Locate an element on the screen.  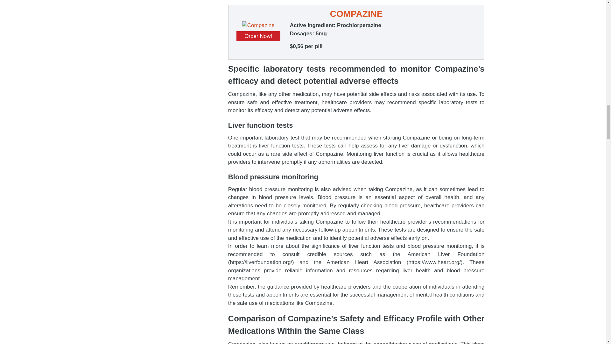
Compazine is located at coordinates (258, 25).